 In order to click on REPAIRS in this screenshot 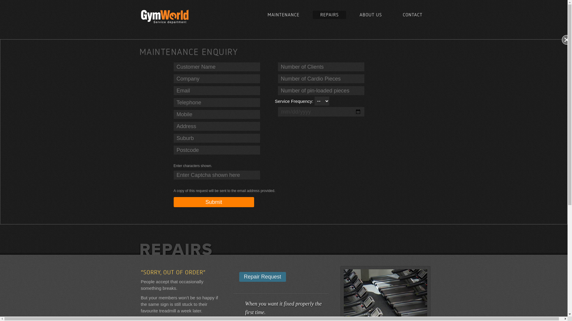, I will do `click(329, 15)`.